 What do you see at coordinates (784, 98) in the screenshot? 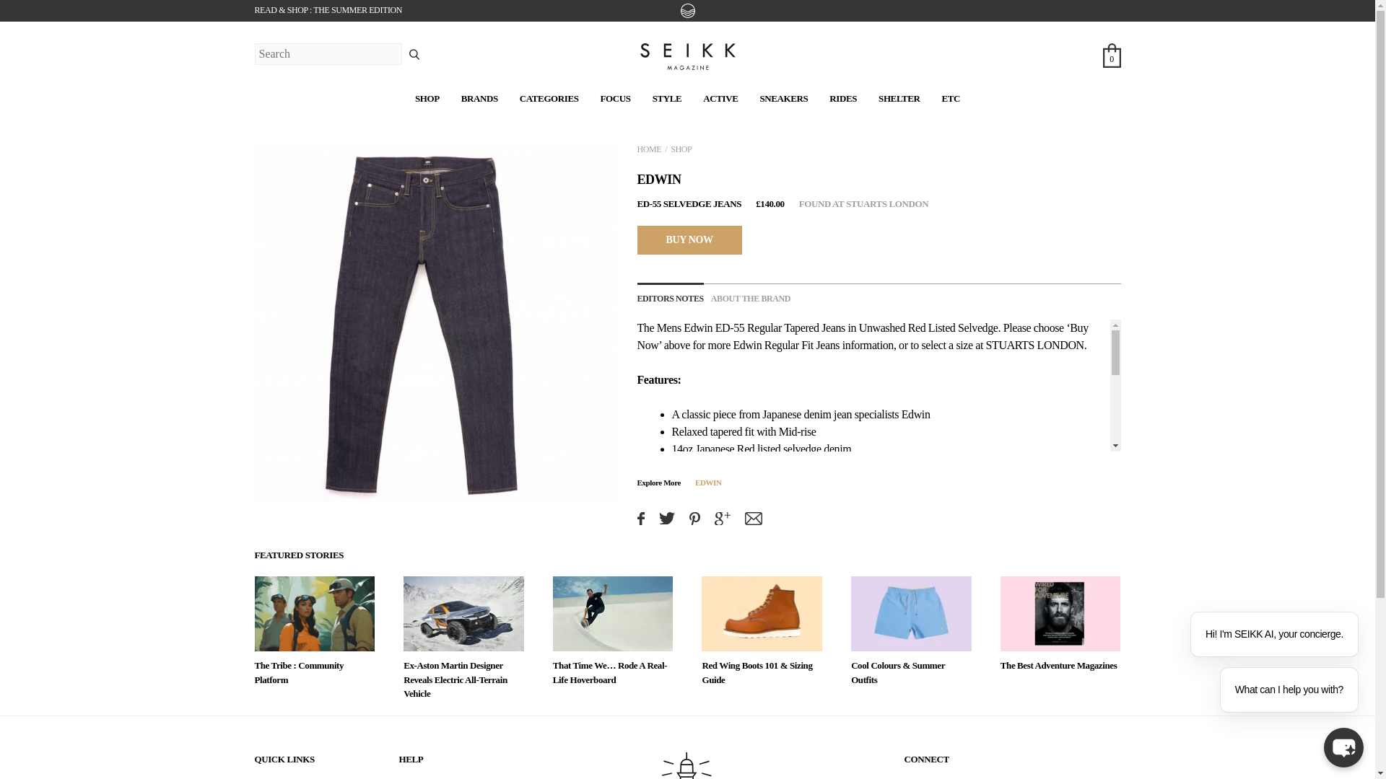
I see `SNEAKERS` at bounding box center [784, 98].